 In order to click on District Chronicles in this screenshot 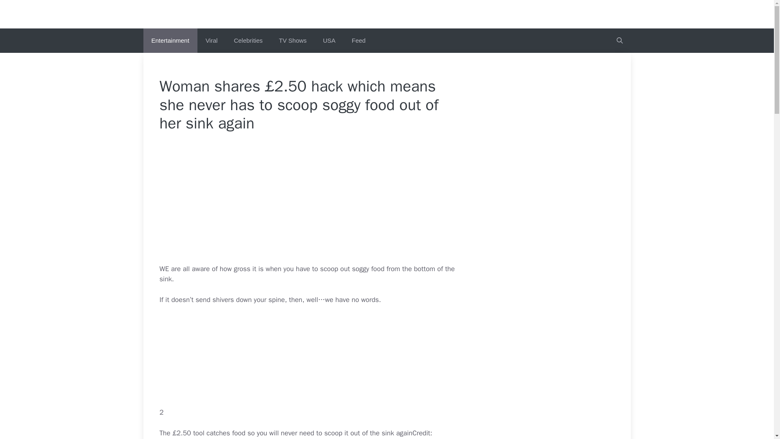, I will do `click(387, 14)`.